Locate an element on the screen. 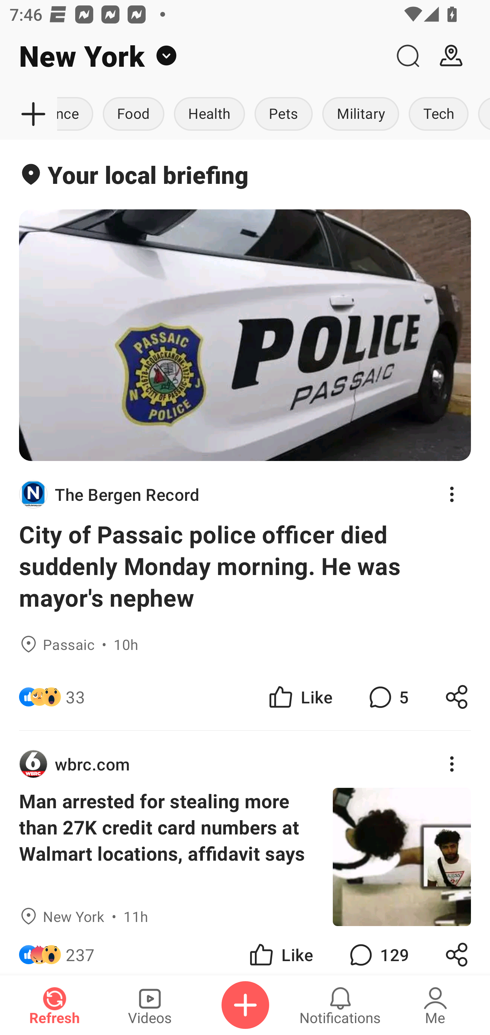 This screenshot has width=490, height=1035. Science is located at coordinates (78, 114).